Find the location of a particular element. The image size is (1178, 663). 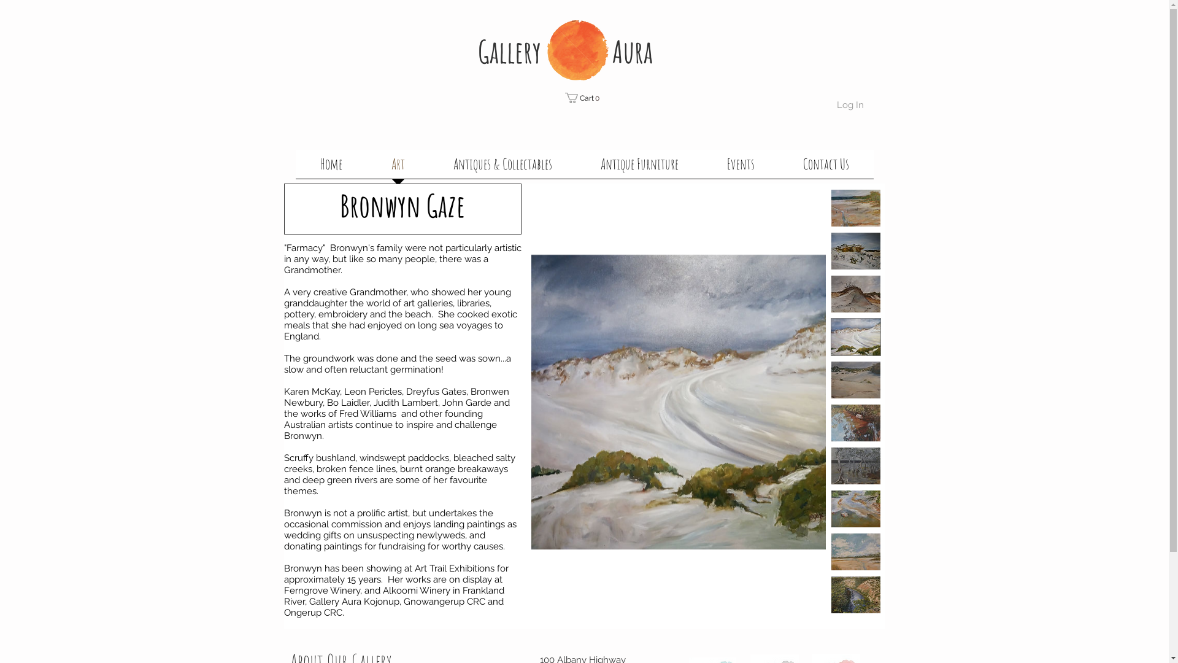

Antique Furniture is located at coordinates (640, 168).